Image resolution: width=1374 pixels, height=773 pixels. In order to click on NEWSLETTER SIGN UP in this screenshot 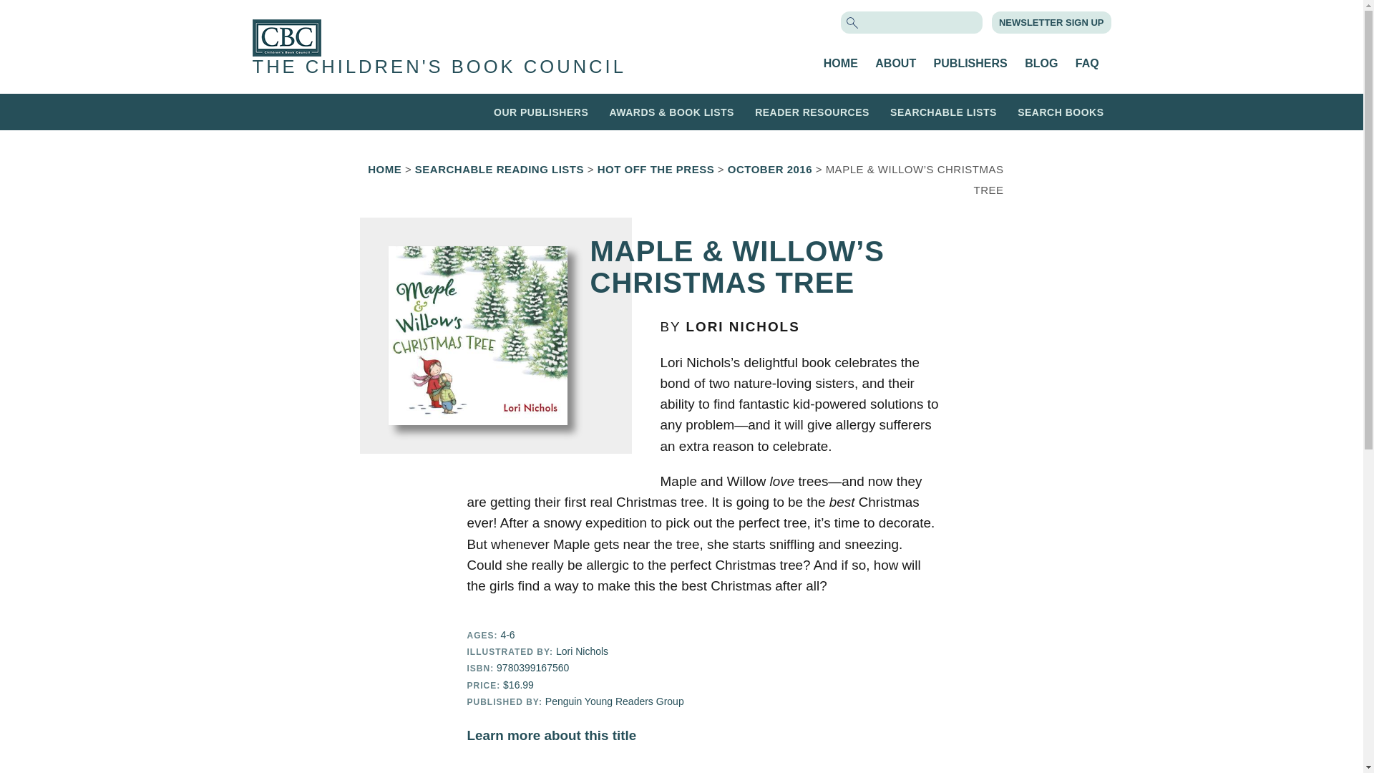, I will do `click(1051, 21)`.